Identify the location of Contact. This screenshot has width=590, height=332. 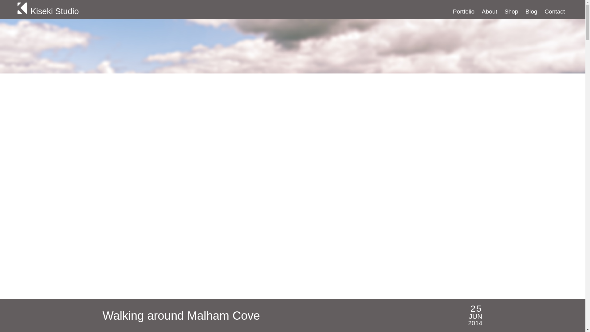
(554, 11).